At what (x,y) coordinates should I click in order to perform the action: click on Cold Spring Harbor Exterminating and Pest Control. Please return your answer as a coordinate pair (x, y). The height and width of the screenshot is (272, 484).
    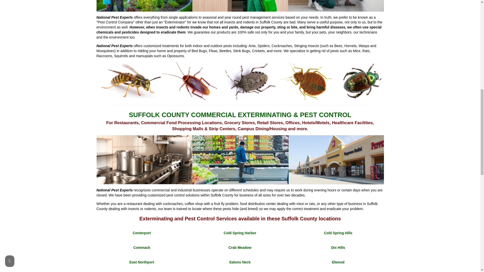
    Looking at the image, I should click on (240, 233).